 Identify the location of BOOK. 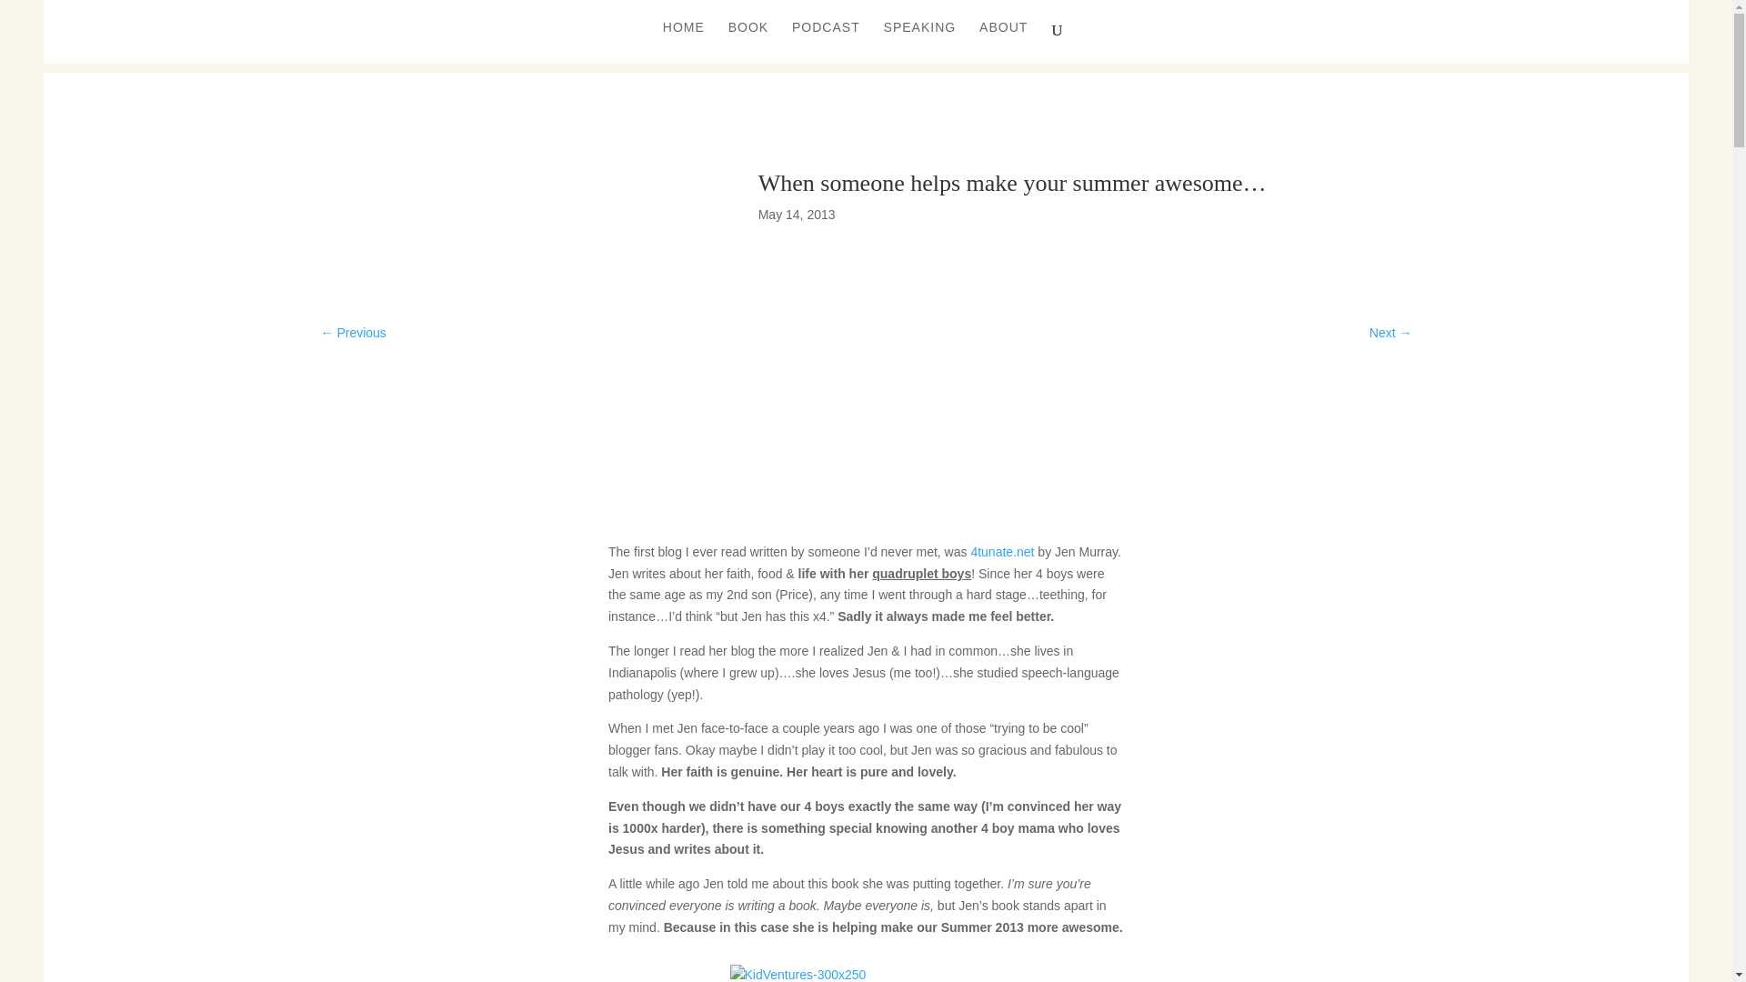
(748, 42).